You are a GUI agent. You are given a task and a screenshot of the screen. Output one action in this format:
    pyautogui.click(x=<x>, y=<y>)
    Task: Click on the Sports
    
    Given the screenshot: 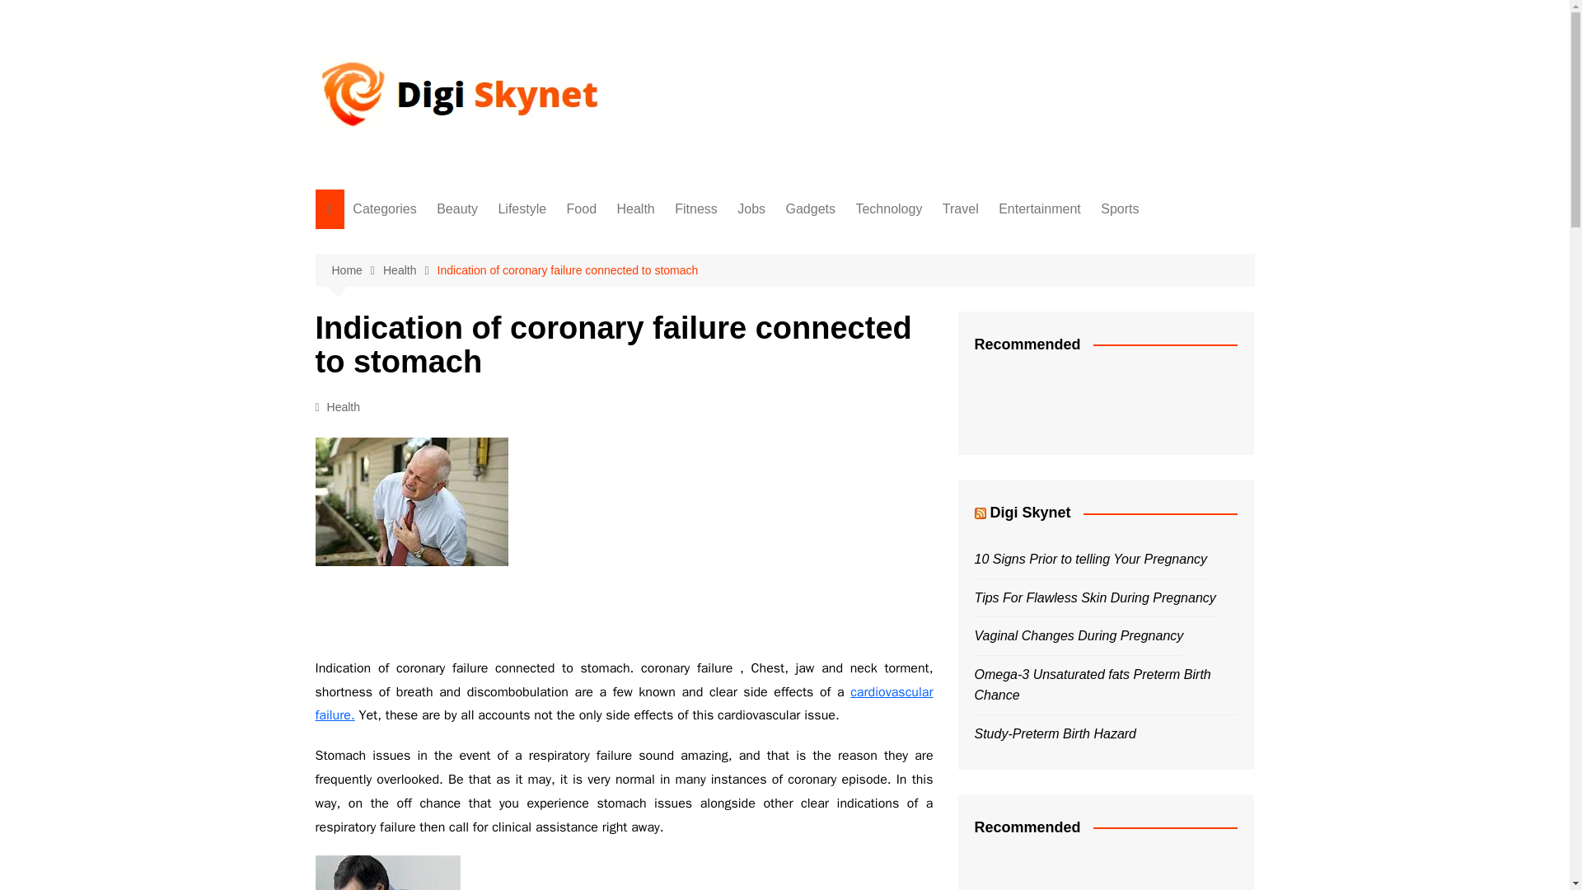 What is the action you would take?
    pyautogui.click(x=435, y=541)
    